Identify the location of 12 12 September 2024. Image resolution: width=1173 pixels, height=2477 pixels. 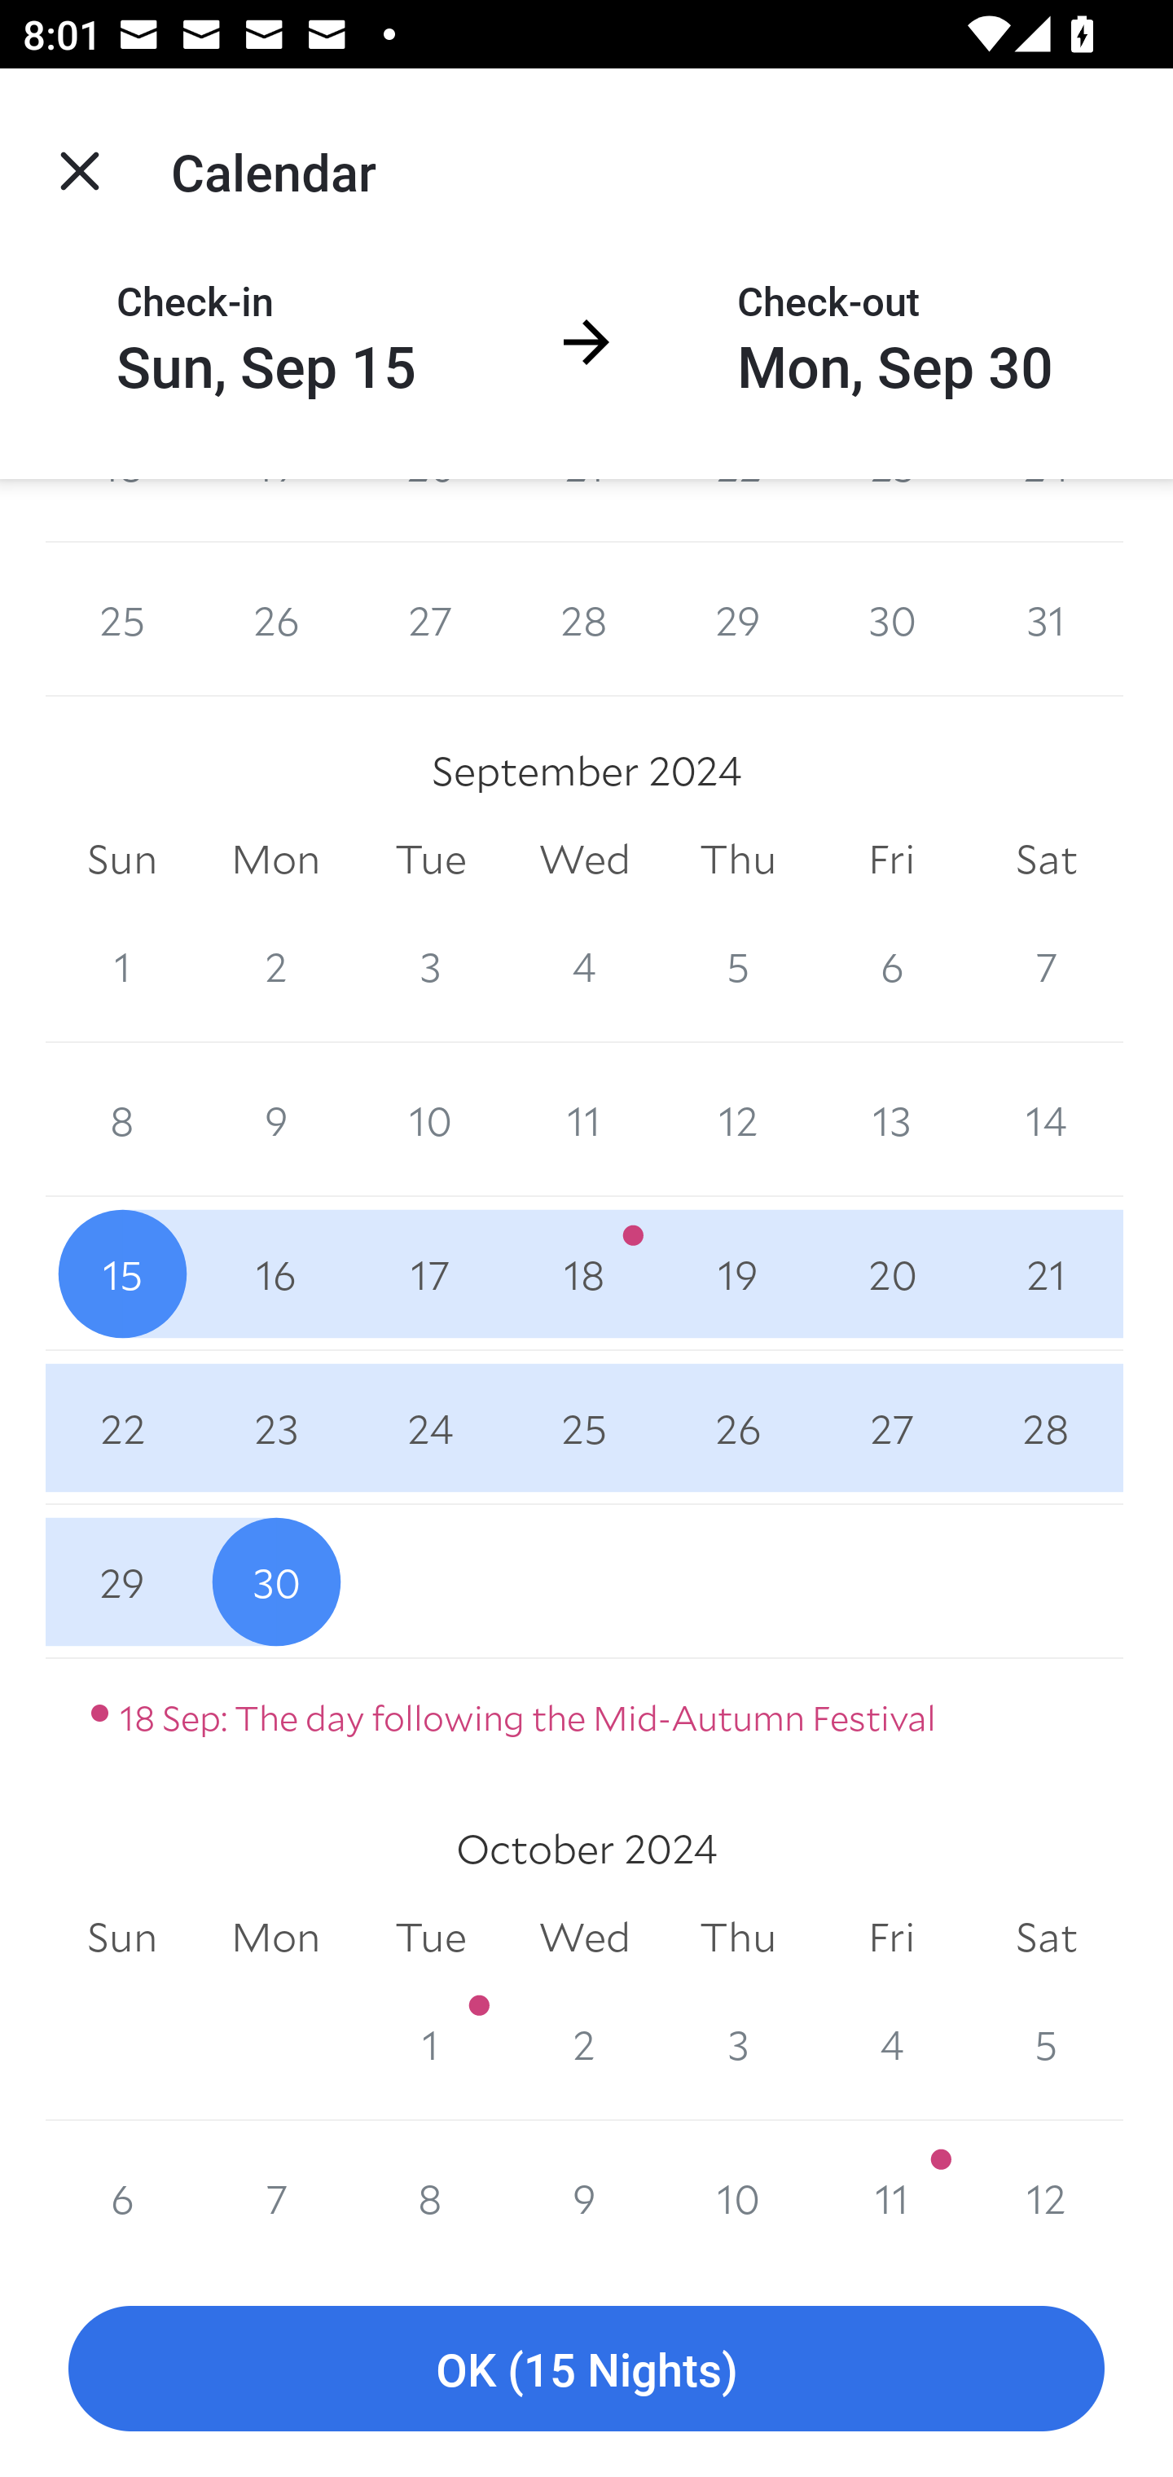
(738, 1120).